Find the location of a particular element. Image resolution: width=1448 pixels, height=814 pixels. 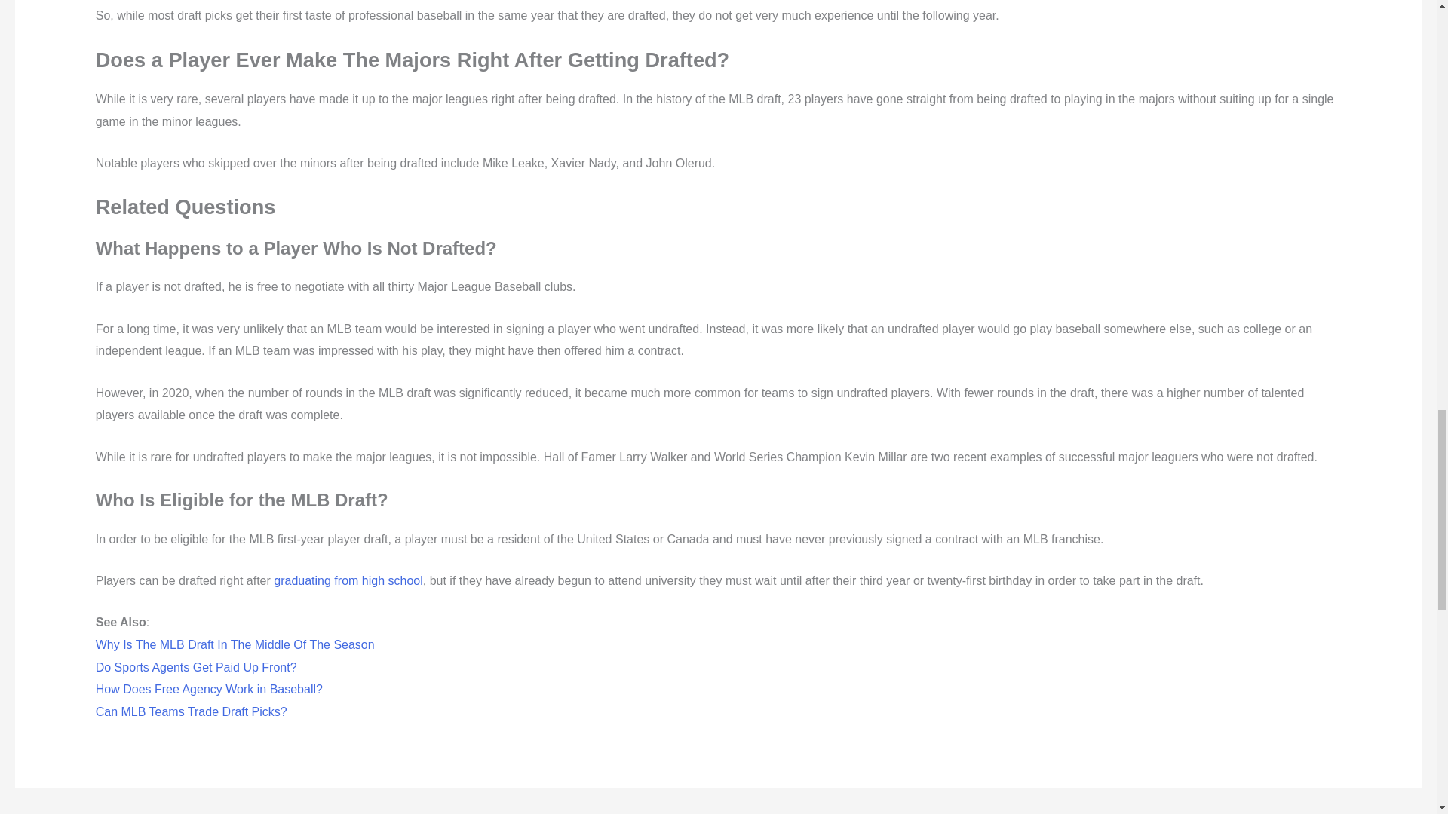

Why Is The MLB Draft In The Middle Of The Season is located at coordinates (235, 644).